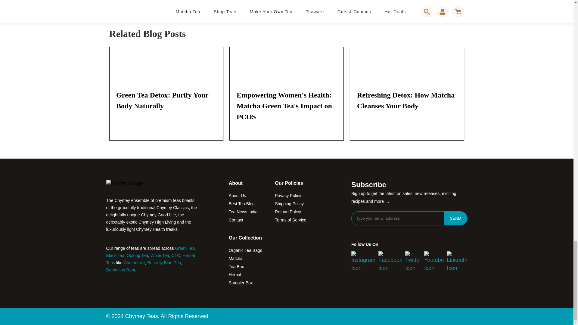 The height and width of the screenshot is (325, 578). What do you see at coordinates (162, 101) in the screenshot?
I see `Green Tea Detox: Purify Your Body Naturally` at bounding box center [162, 101].